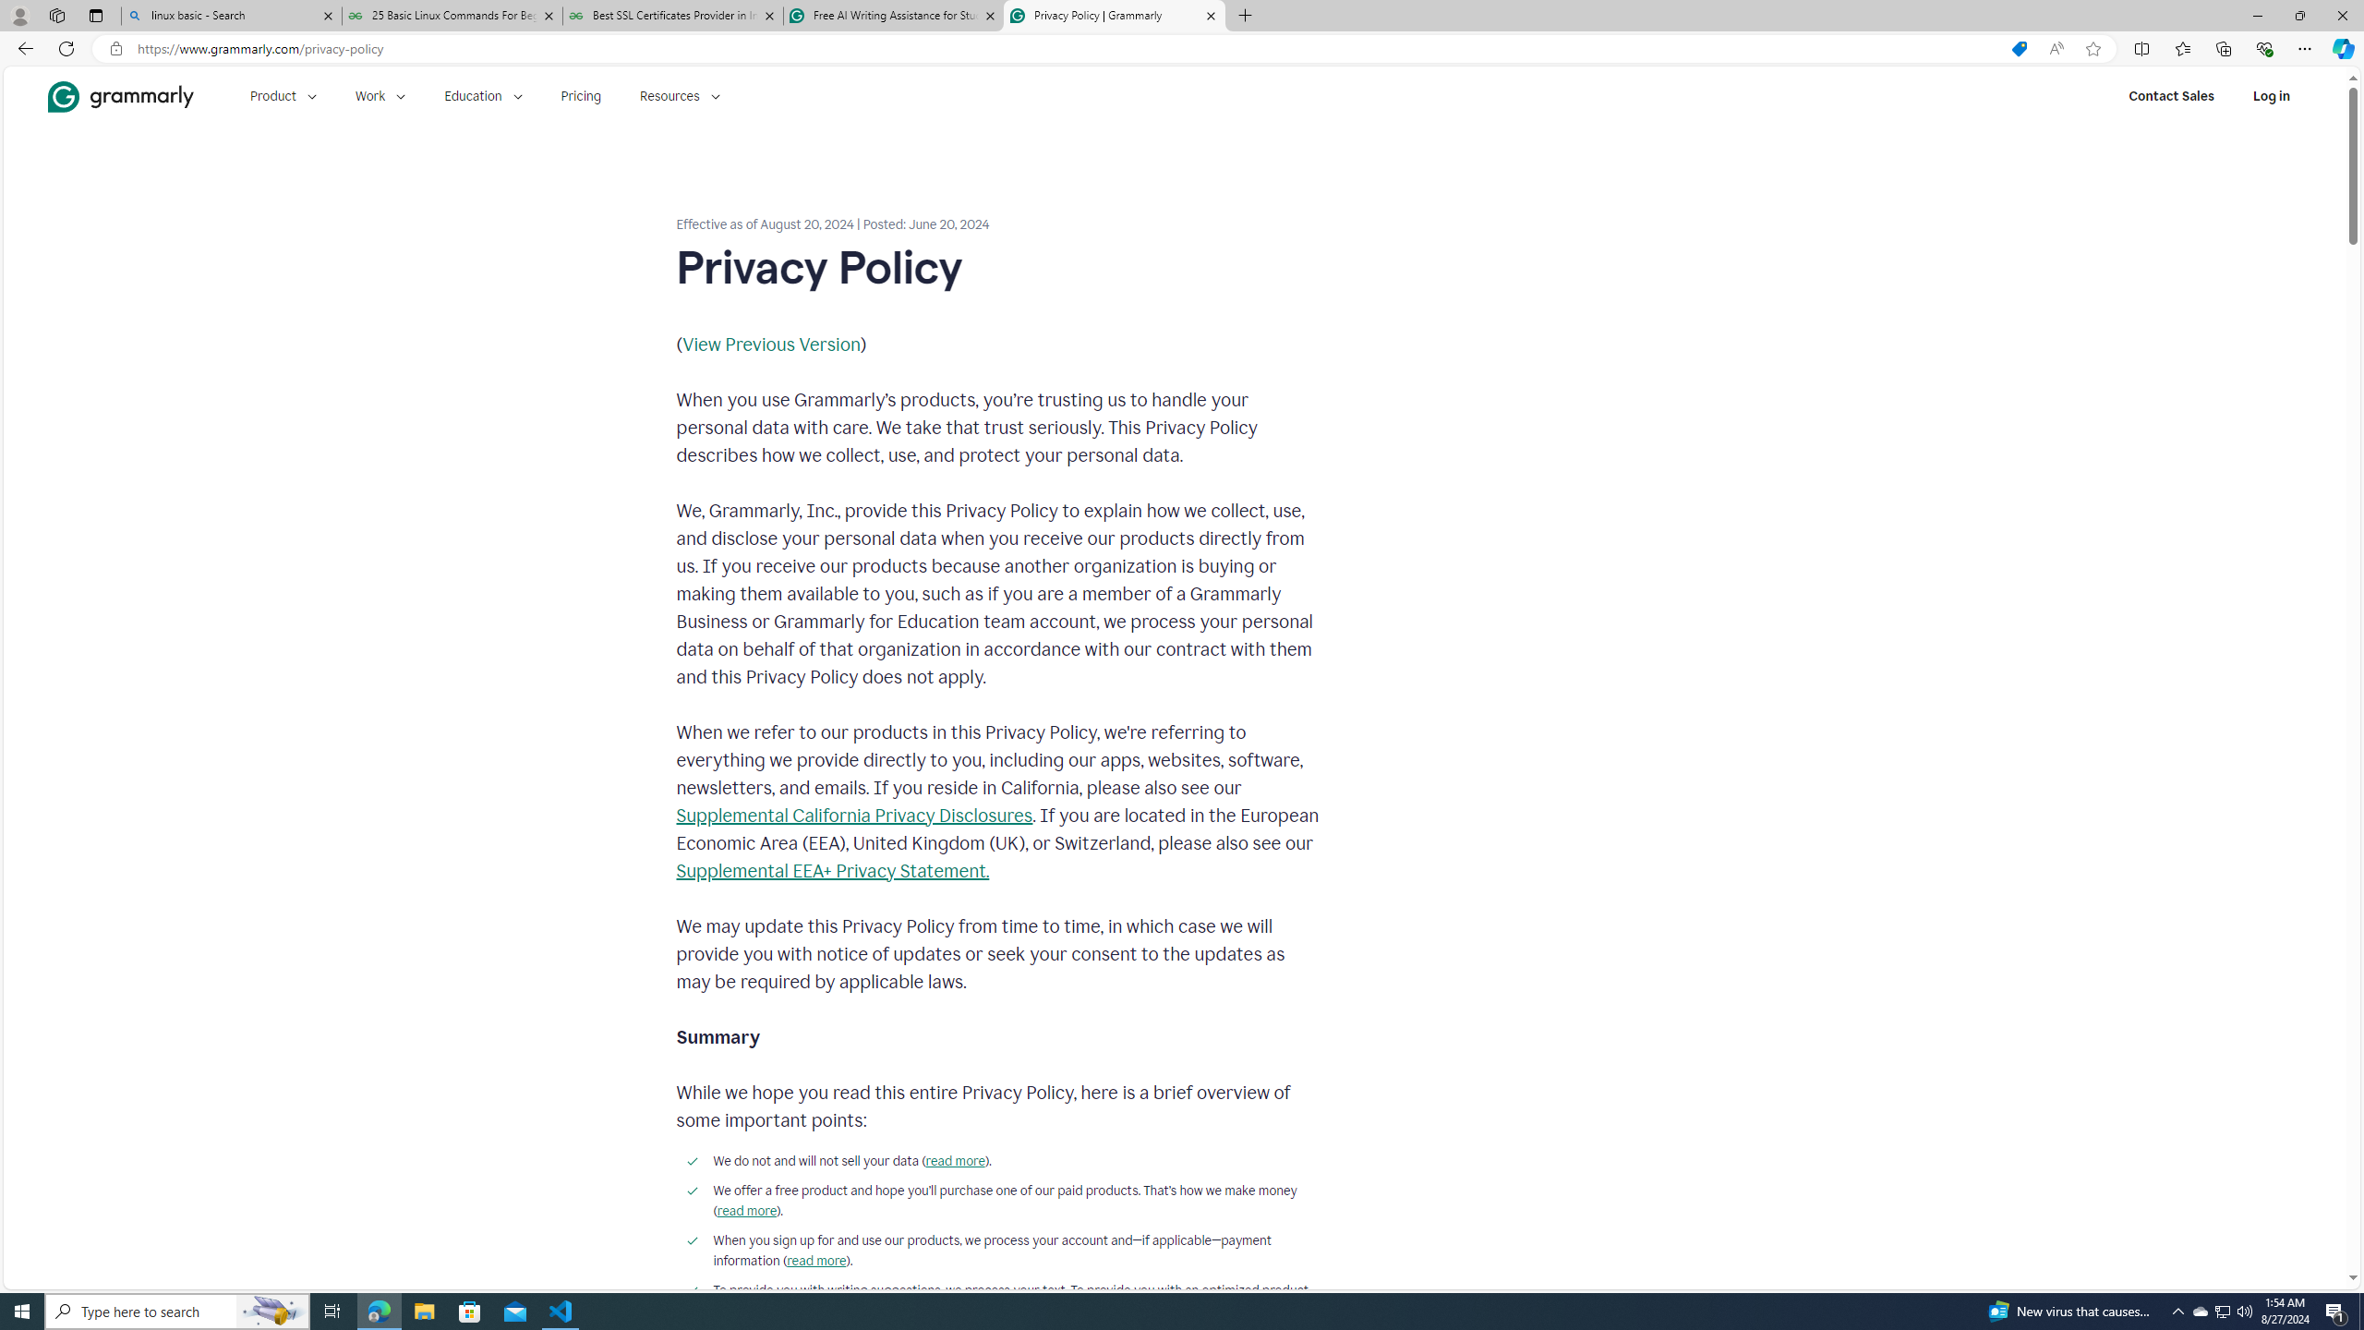 The image size is (2364, 1330). Describe the element at coordinates (2272, 96) in the screenshot. I see `Log in` at that location.